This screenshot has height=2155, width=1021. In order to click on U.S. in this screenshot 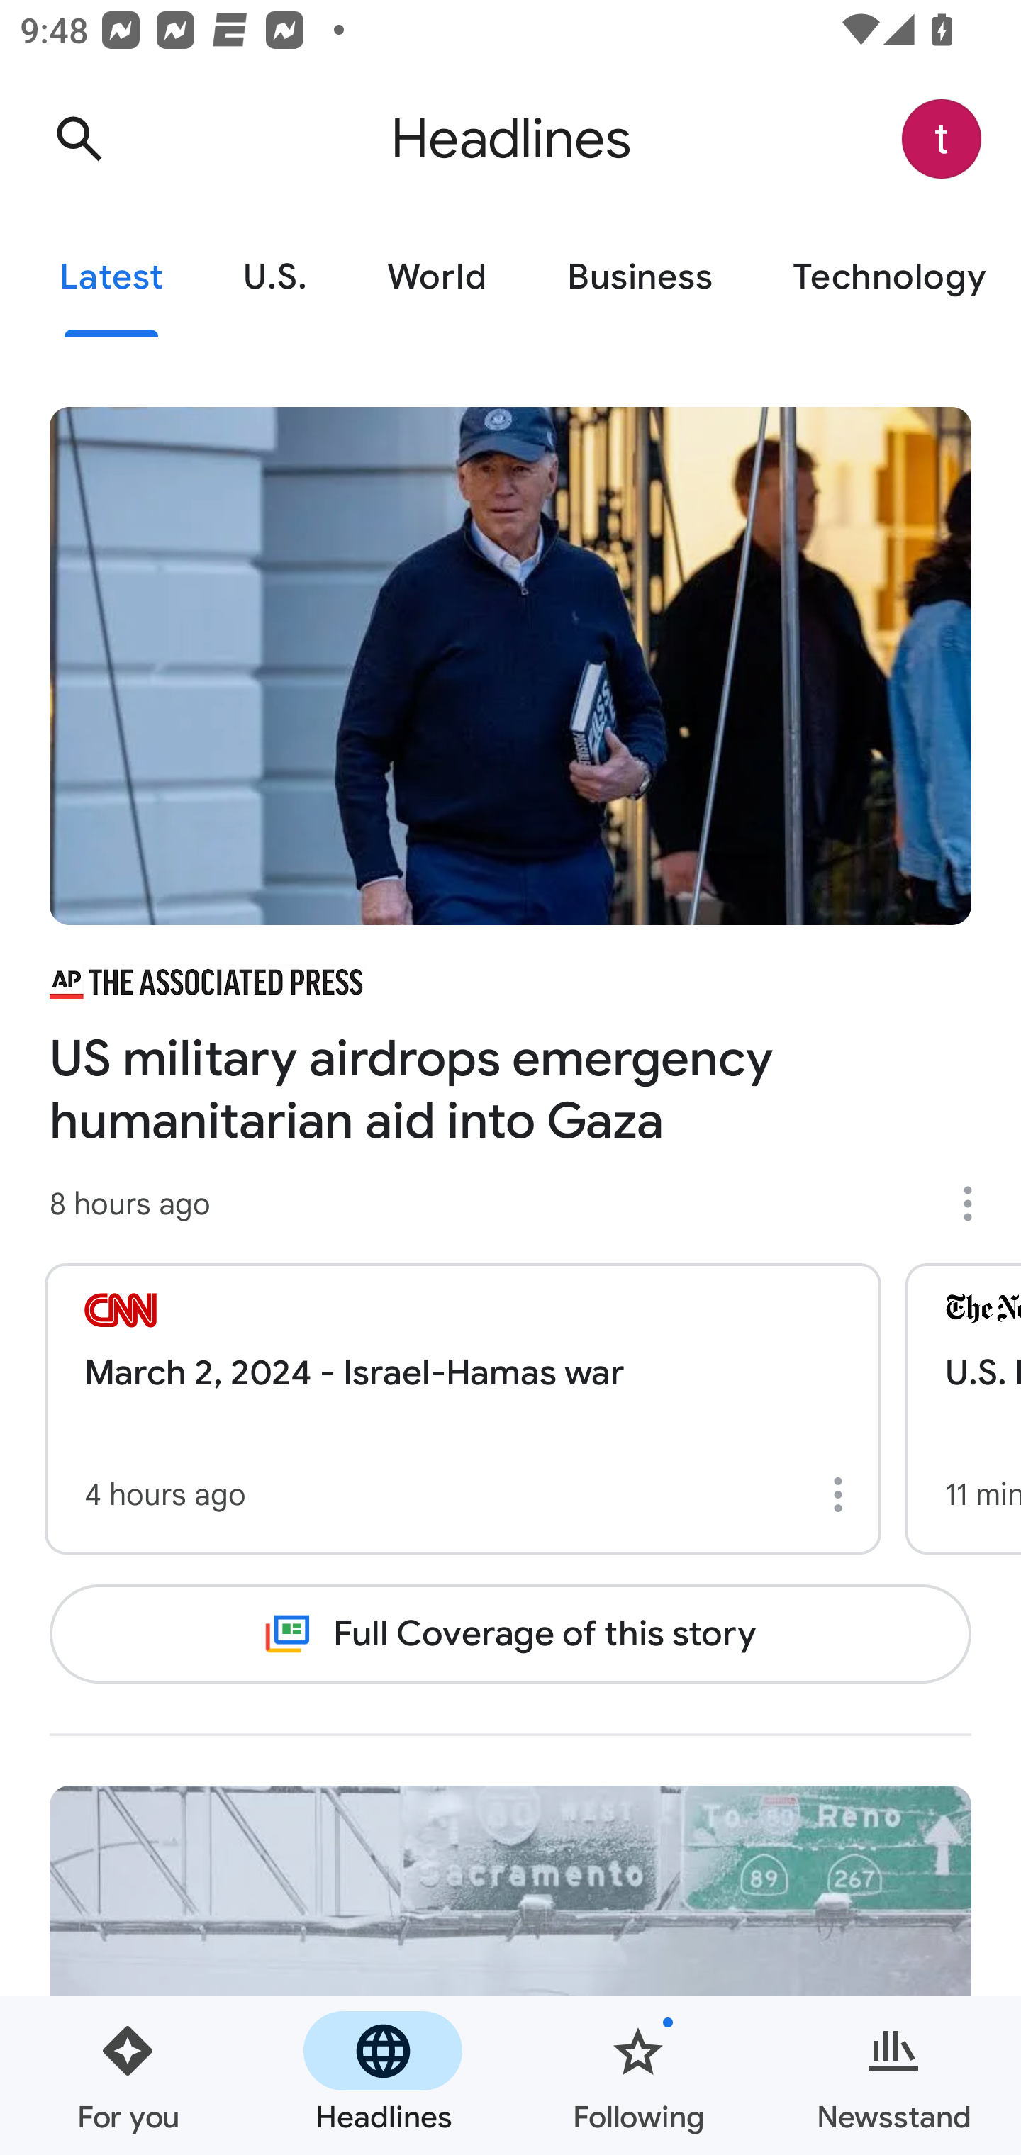, I will do `click(275, 278)`.